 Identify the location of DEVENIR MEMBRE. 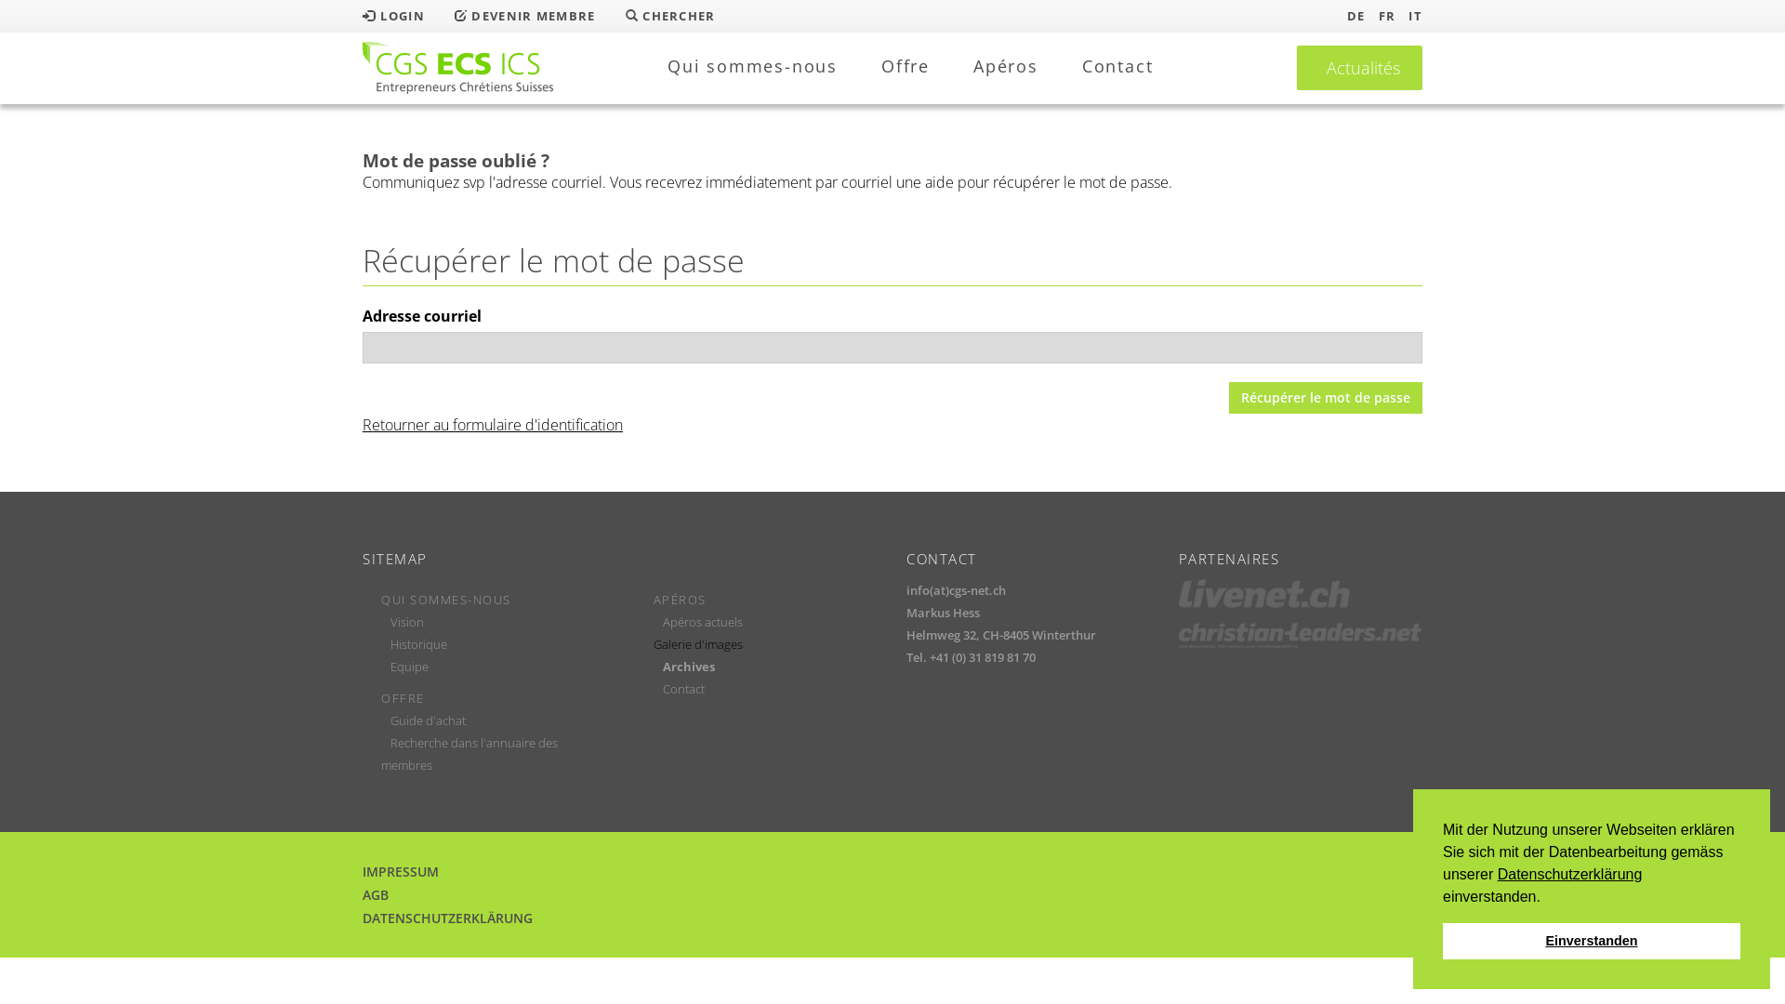
(525, 16).